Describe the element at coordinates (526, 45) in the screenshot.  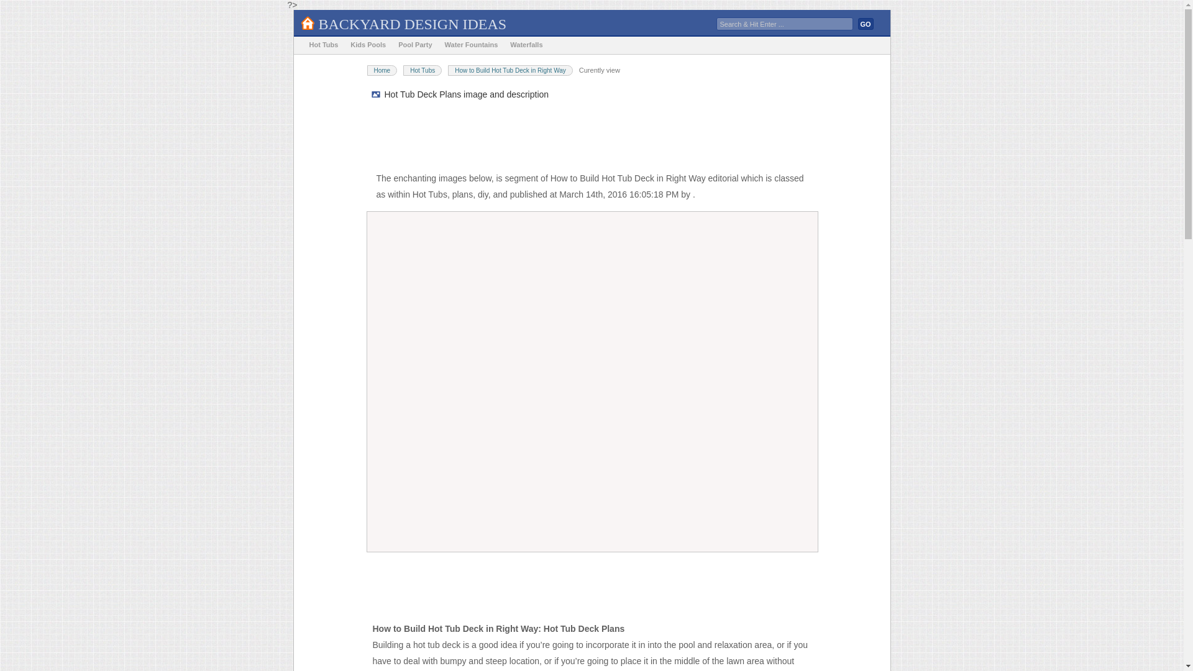
I see `Waterfalls` at that location.